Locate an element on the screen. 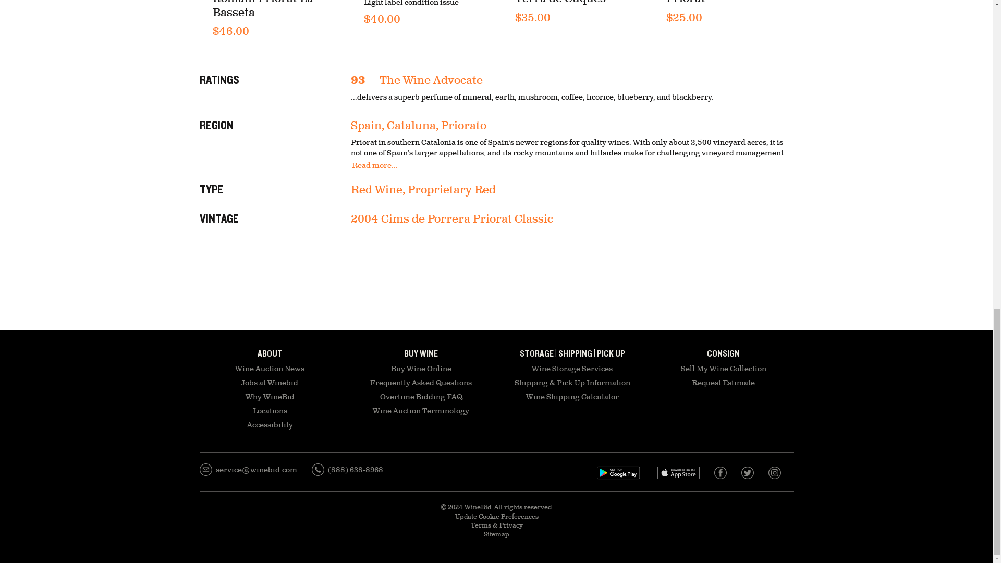  Call WineBid about selling or buying fine wine. is located at coordinates (347, 470).